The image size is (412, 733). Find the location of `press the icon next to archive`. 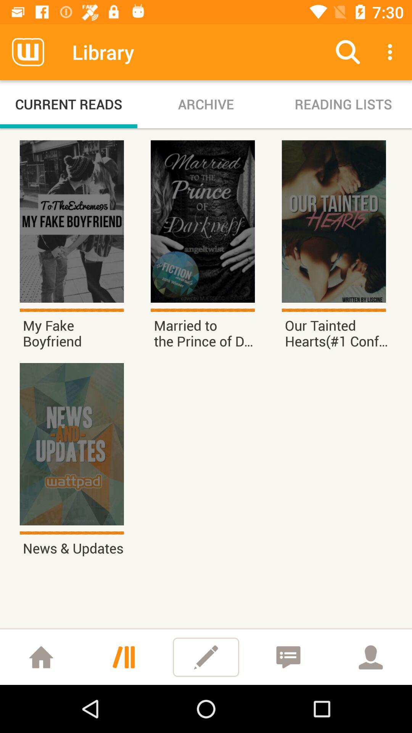

press the icon next to archive is located at coordinates (348, 52).